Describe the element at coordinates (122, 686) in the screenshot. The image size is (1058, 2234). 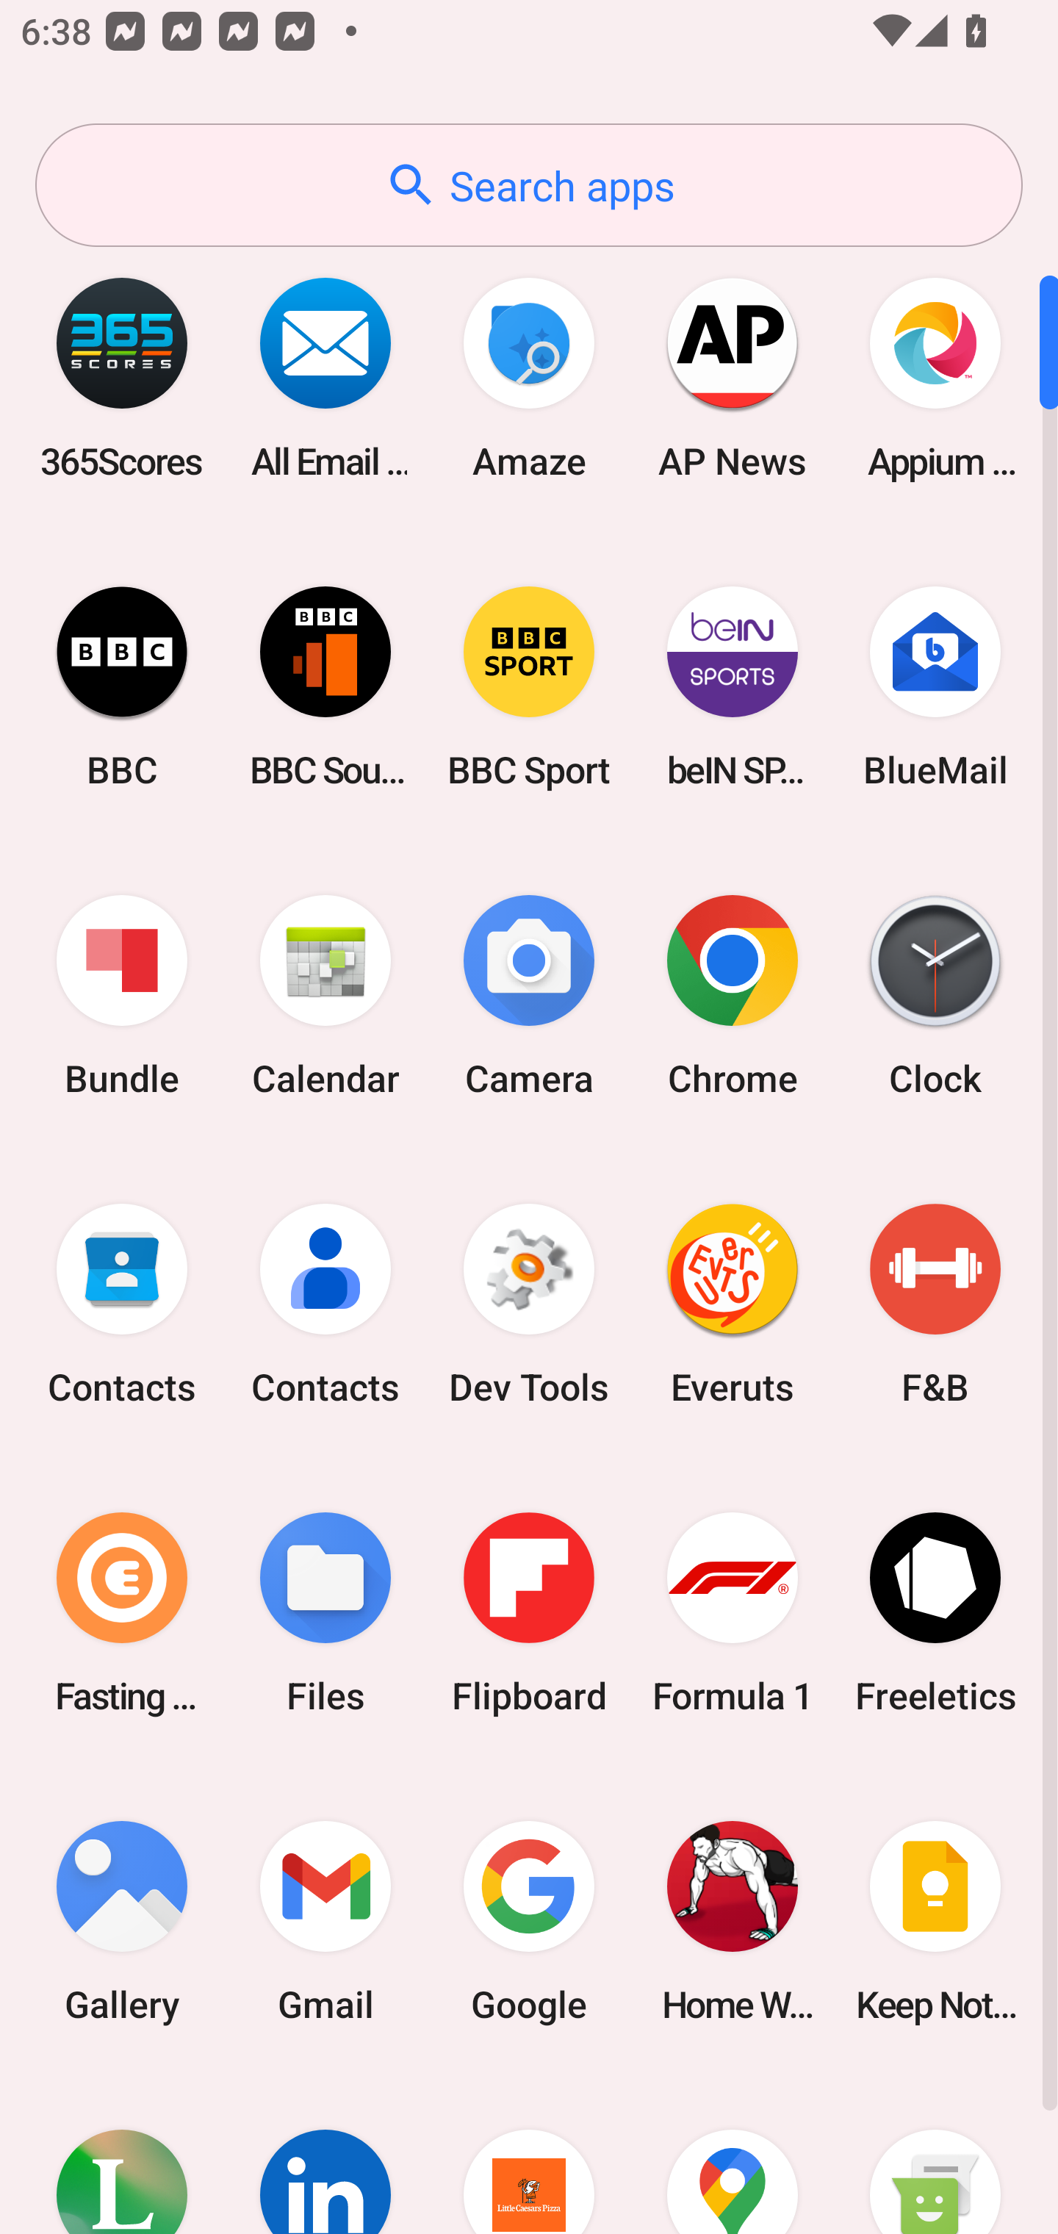
I see `BBC` at that location.